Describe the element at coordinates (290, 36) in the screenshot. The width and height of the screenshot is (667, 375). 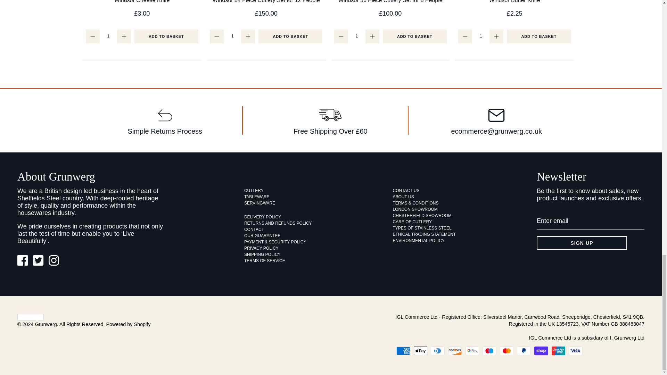
I see `Add to basket` at that location.